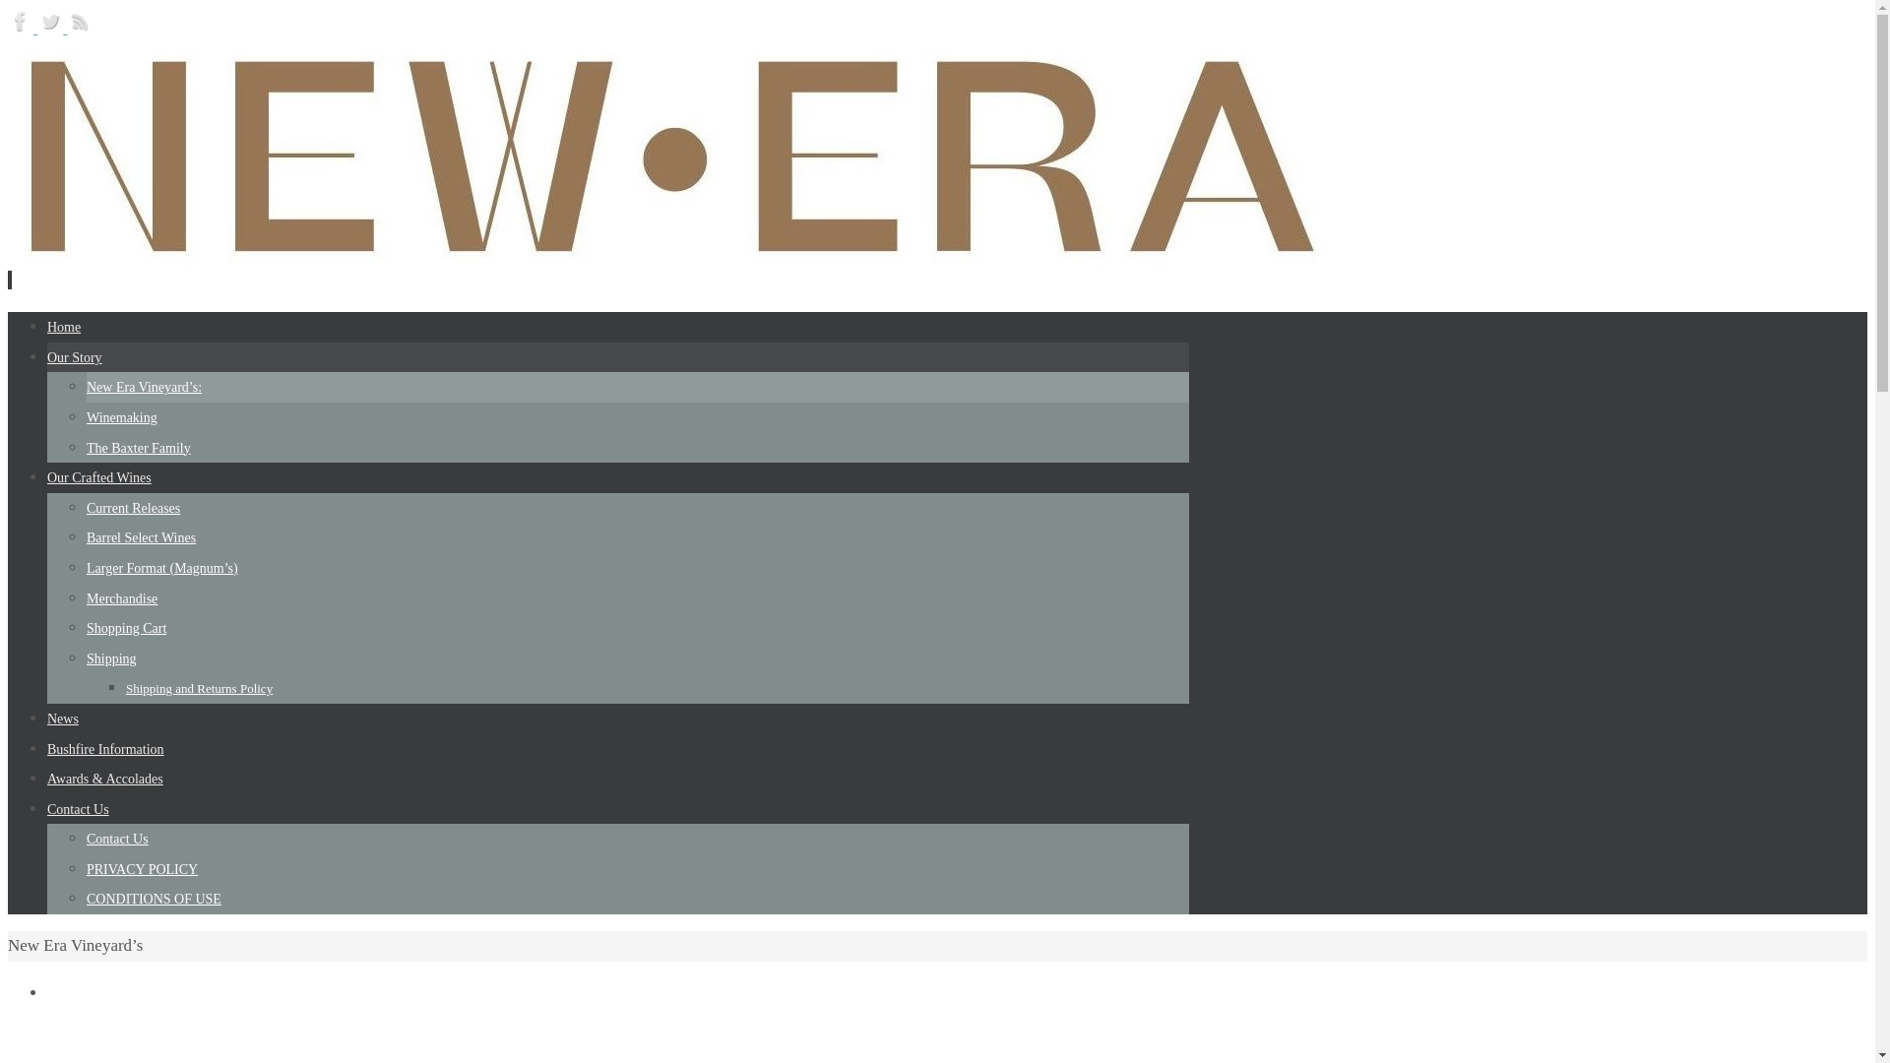 The image size is (1890, 1063). What do you see at coordinates (10, 280) in the screenshot?
I see ` ` at bounding box center [10, 280].